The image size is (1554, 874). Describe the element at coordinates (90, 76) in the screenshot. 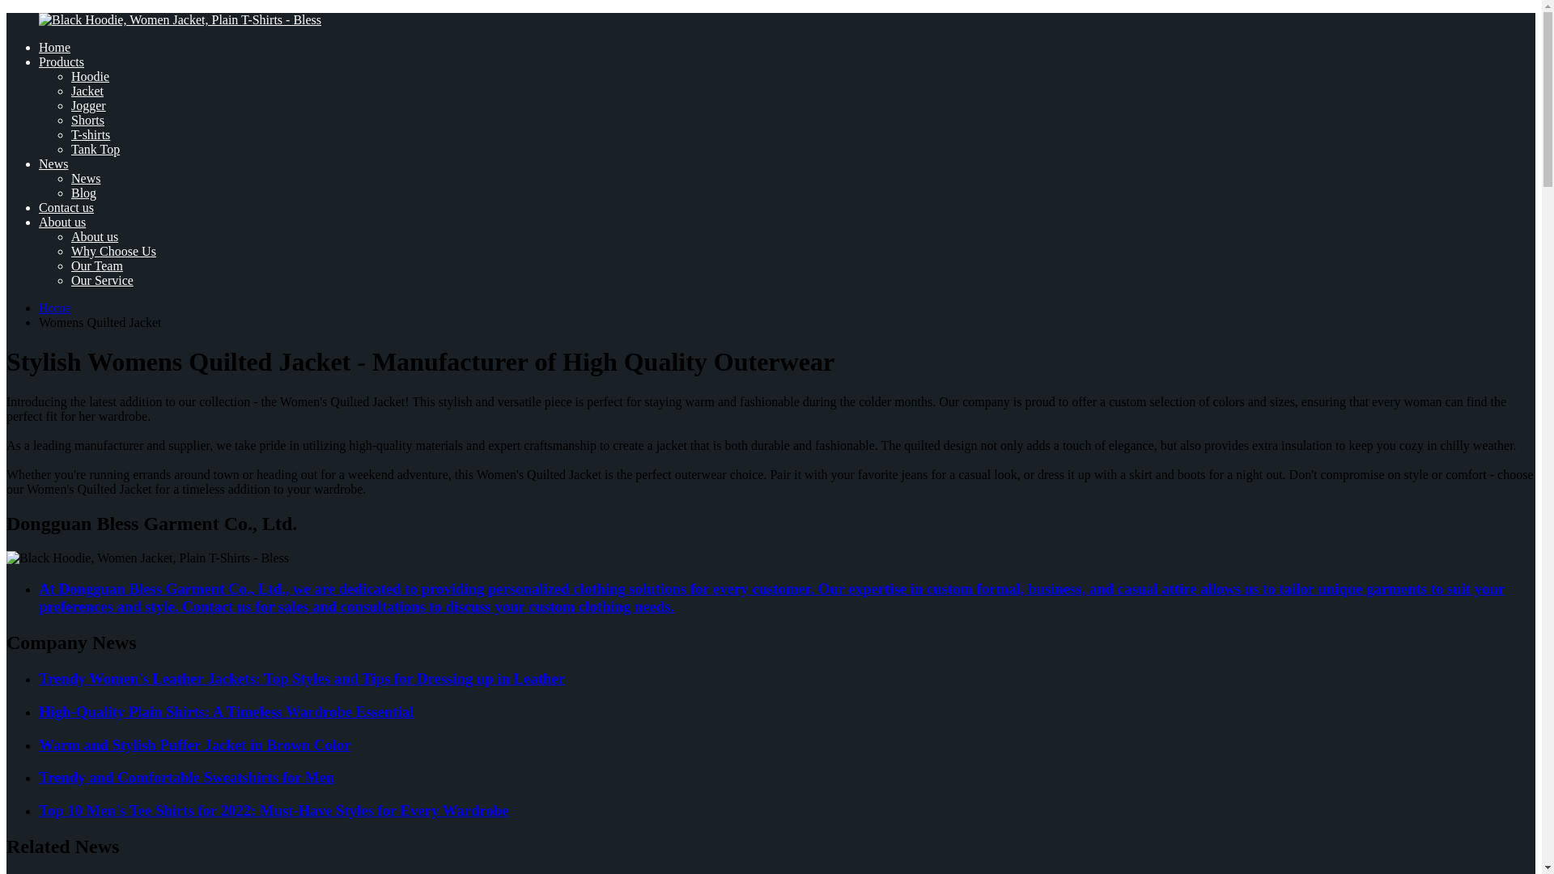

I see `Hoodie` at that location.